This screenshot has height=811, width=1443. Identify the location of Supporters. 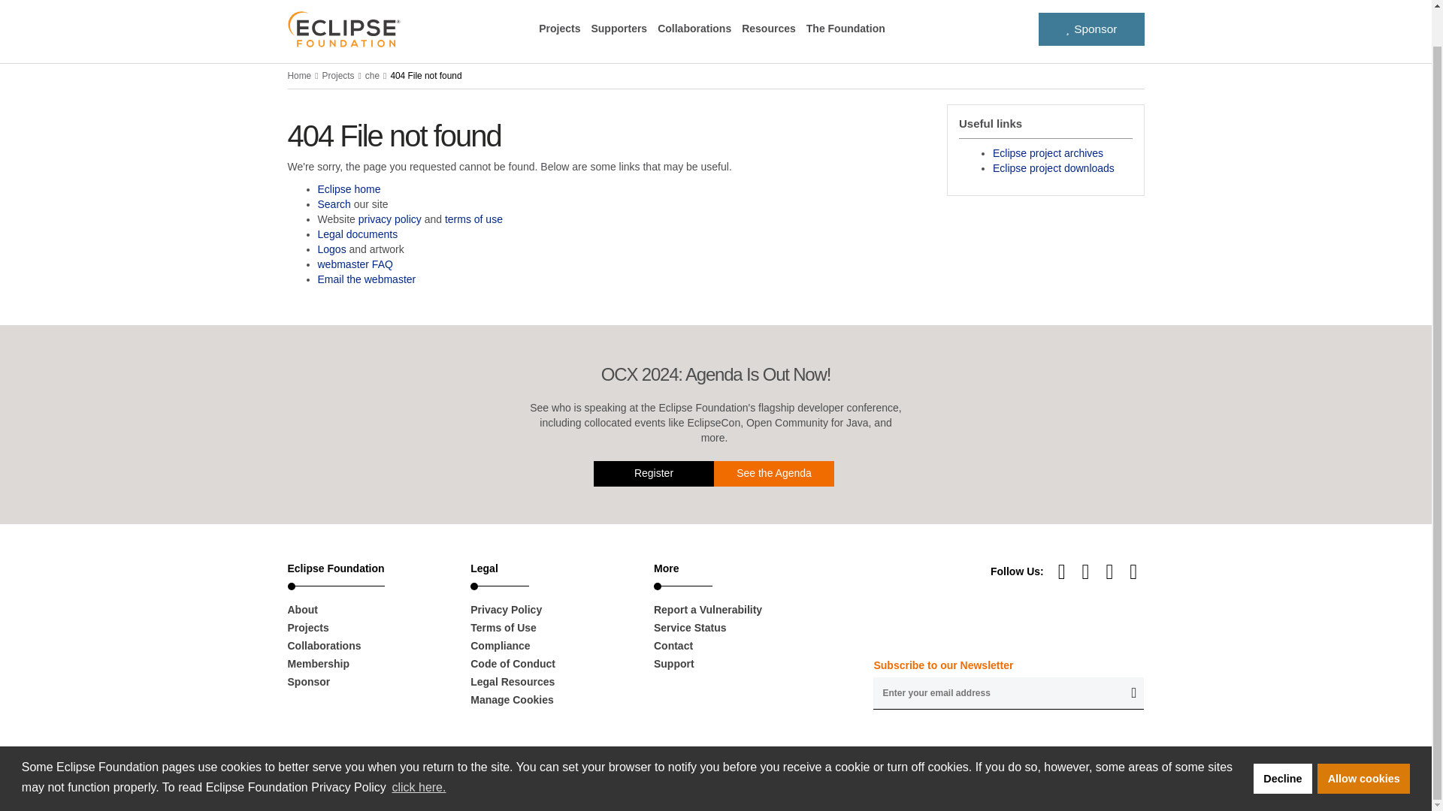
(618, 29).